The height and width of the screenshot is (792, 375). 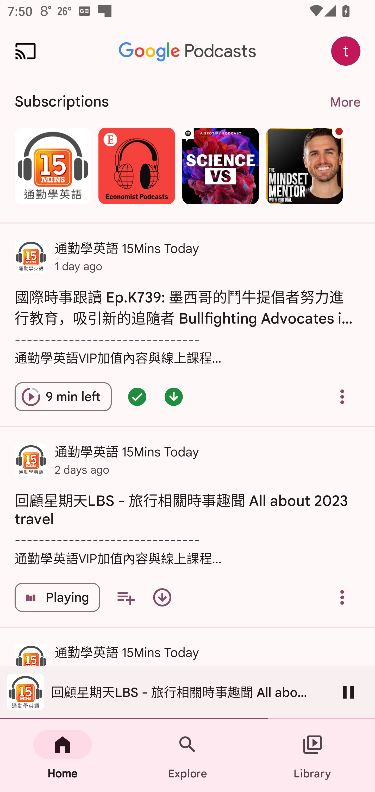 What do you see at coordinates (26, 51) in the screenshot?
I see `Cast. Disconnected` at bounding box center [26, 51].